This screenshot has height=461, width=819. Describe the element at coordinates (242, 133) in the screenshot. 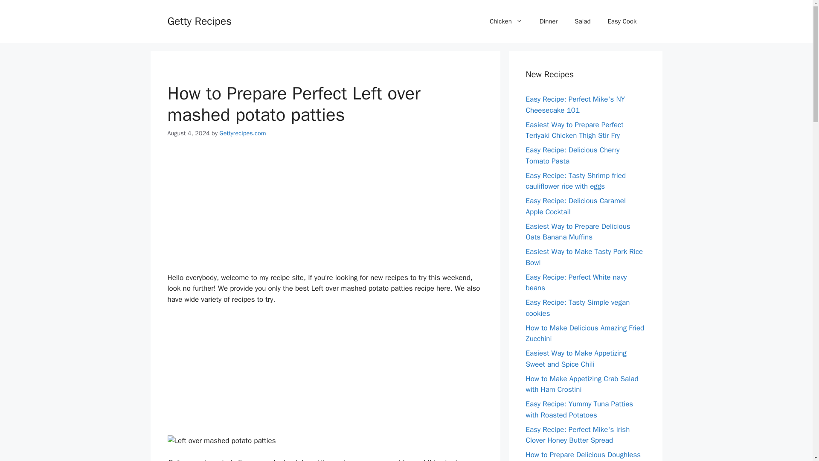

I see `View all posts by Gettyrecipes.com` at that location.